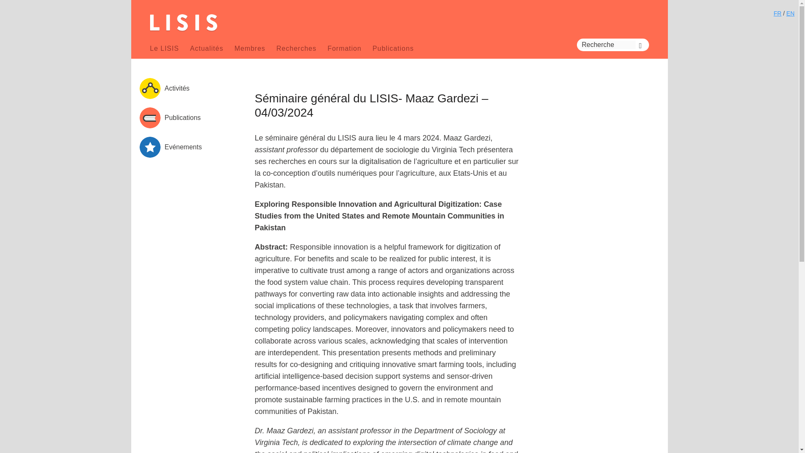  I want to click on Membres, so click(250, 48).